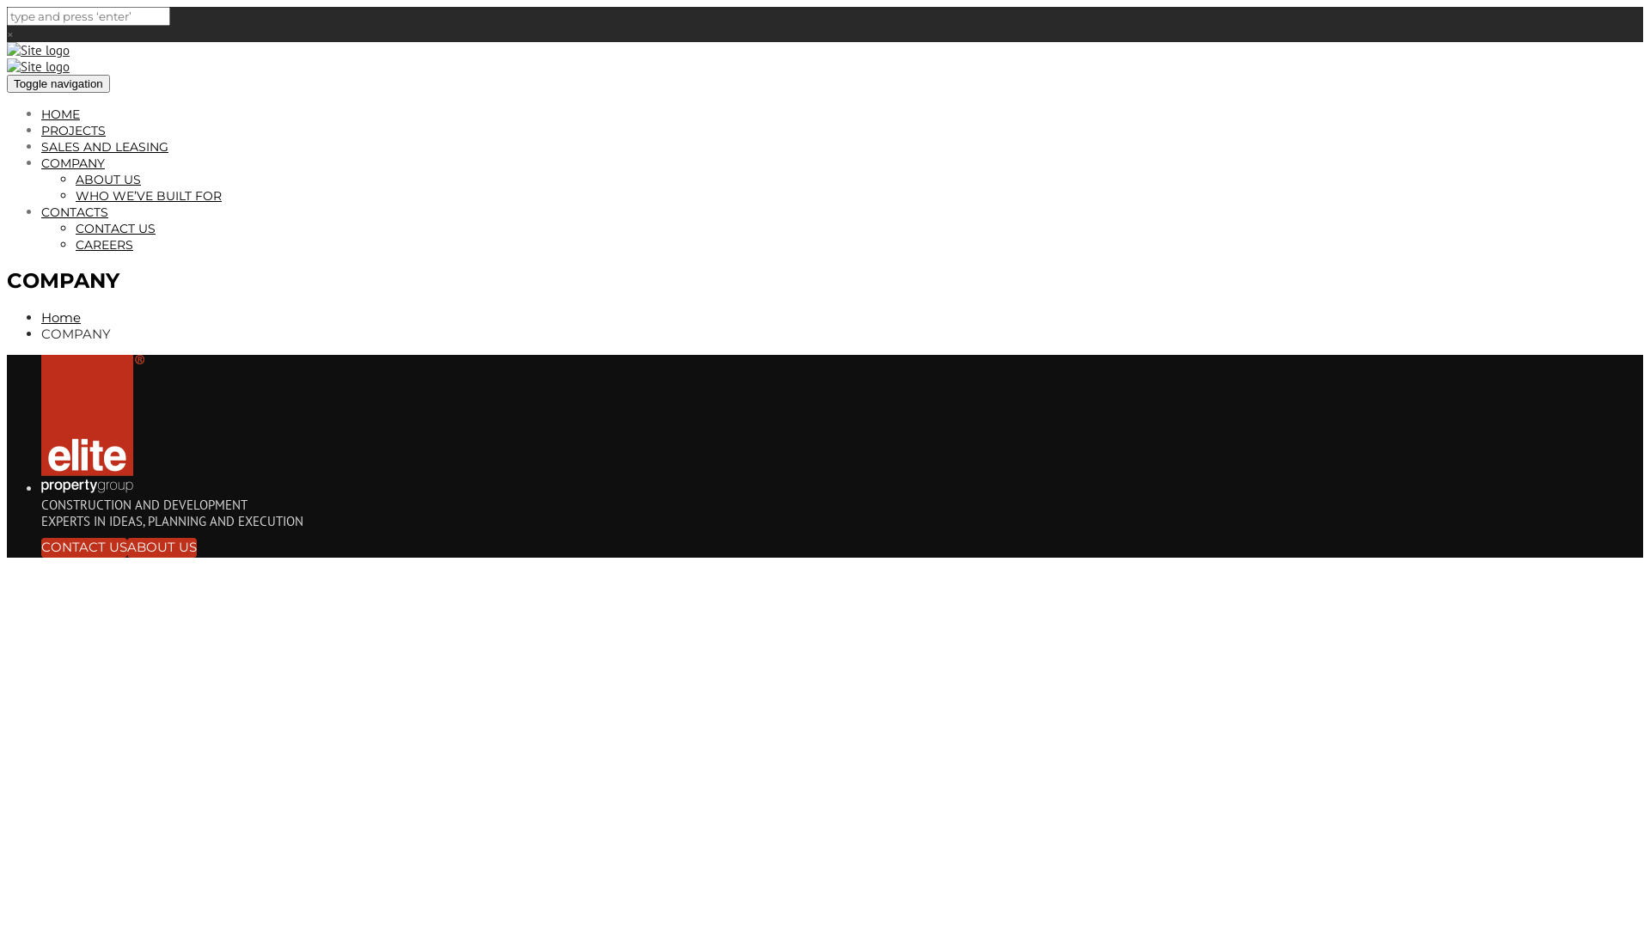 This screenshot has width=1650, height=928. I want to click on Home, so click(61, 318).